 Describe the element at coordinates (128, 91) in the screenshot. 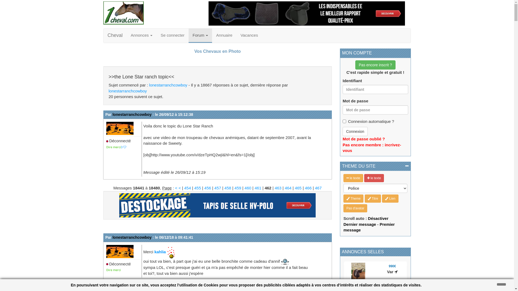

I see `lonestarranchcowboy` at that location.